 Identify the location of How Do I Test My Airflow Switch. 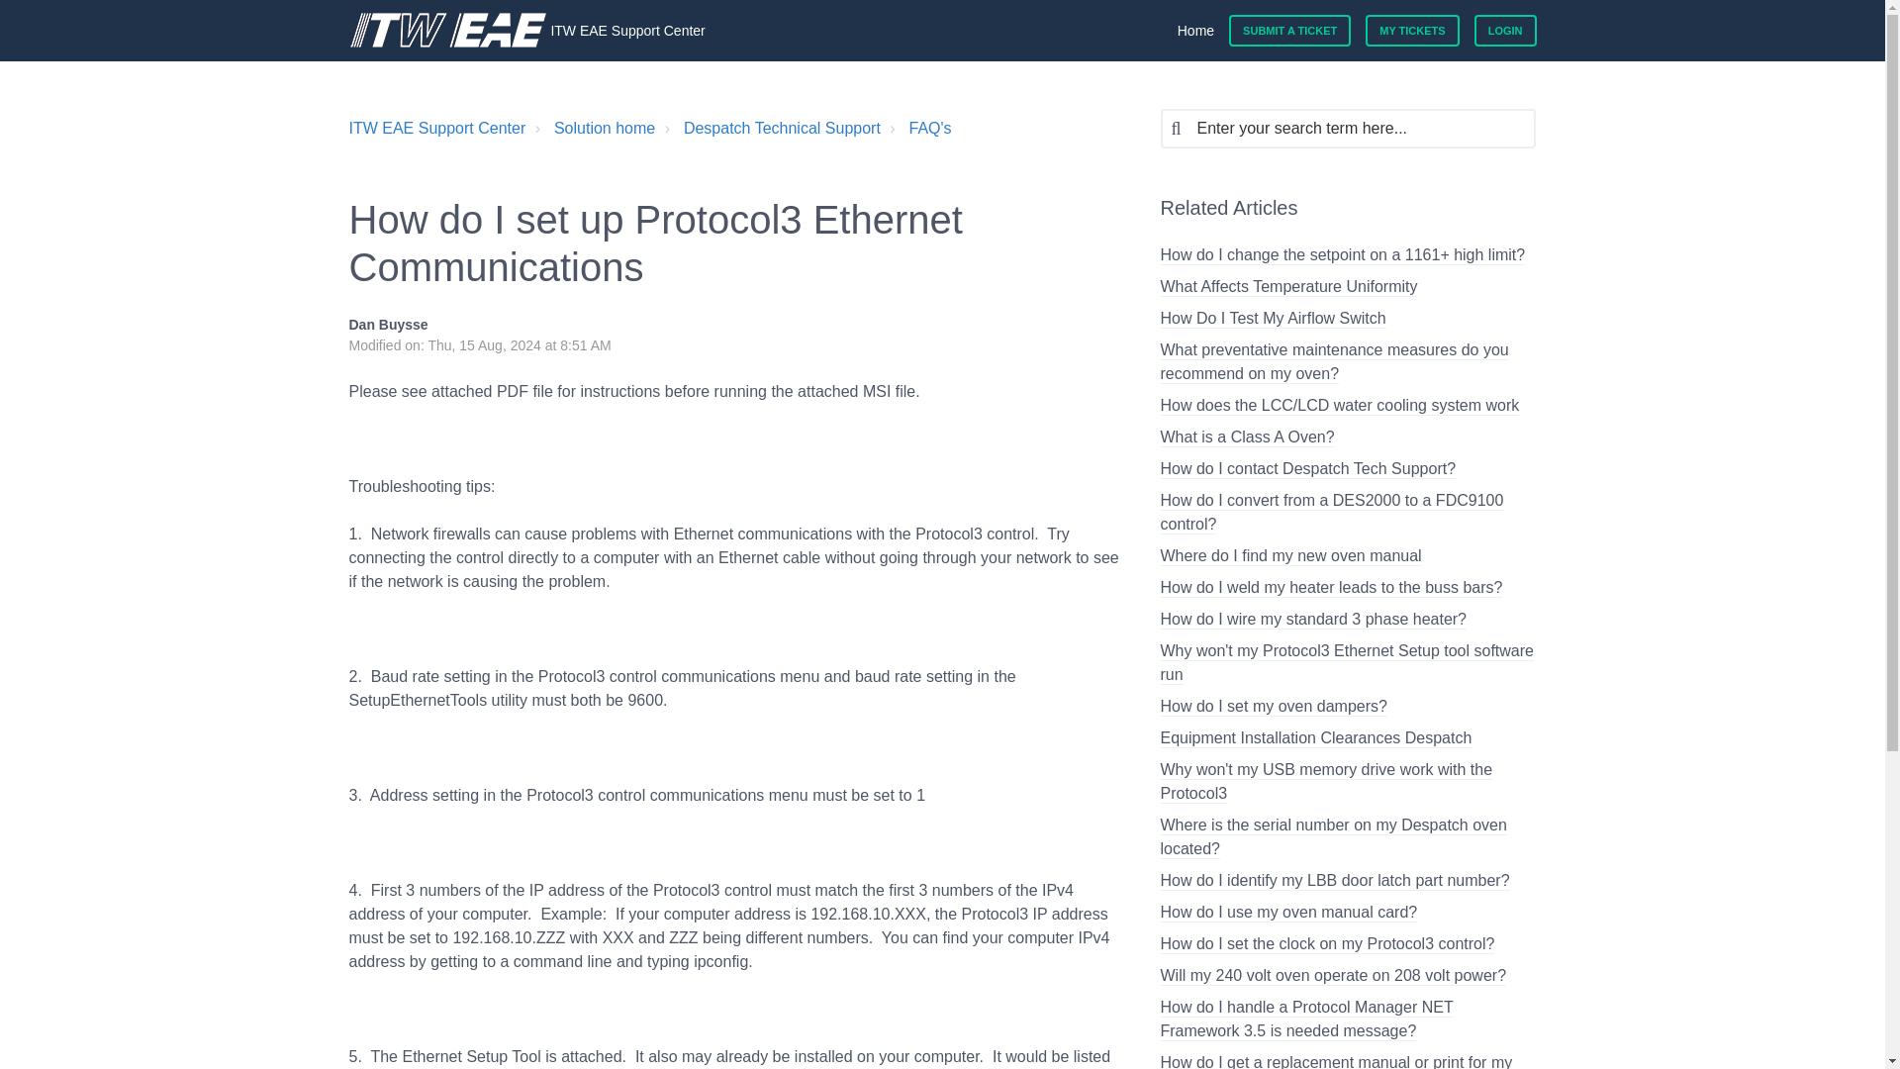
(1272, 319).